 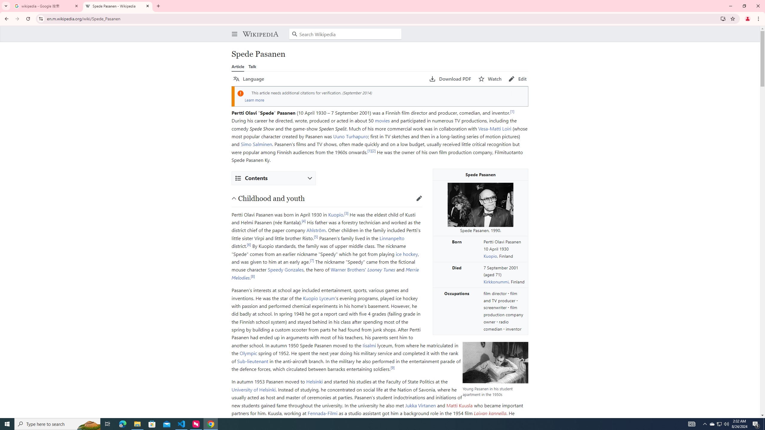 What do you see at coordinates (351, 136) in the screenshot?
I see `Uuno Turhapuro` at bounding box center [351, 136].